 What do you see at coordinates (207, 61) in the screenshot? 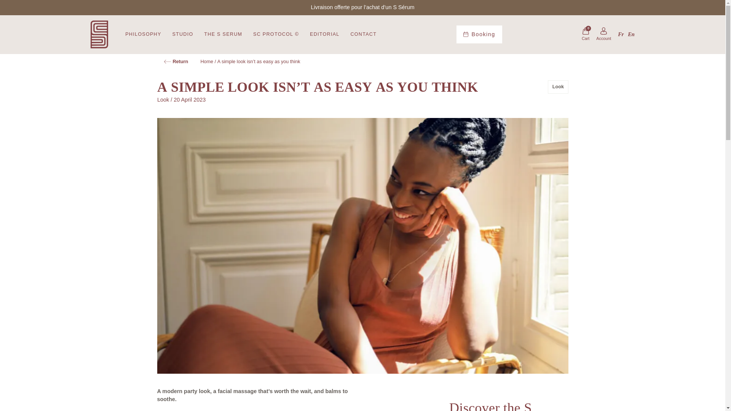
I see `Home` at bounding box center [207, 61].